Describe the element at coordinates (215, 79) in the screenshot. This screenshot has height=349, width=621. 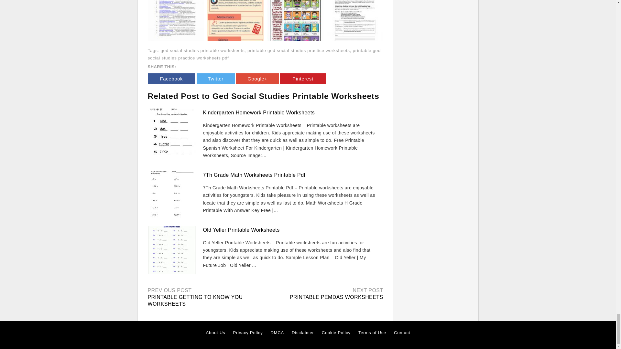
I see `Twitter` at that location.